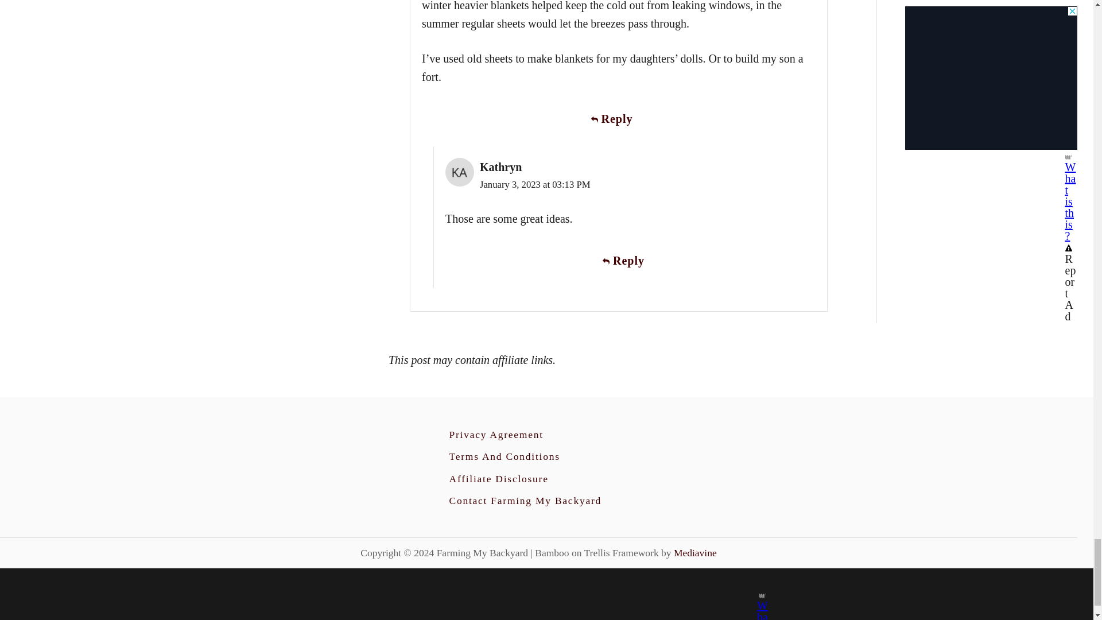 The image size is (1102, 620). What do you see at coordinates (630, 261) in the screenshot?
I see `Reply` at bounding box center [630, 261].